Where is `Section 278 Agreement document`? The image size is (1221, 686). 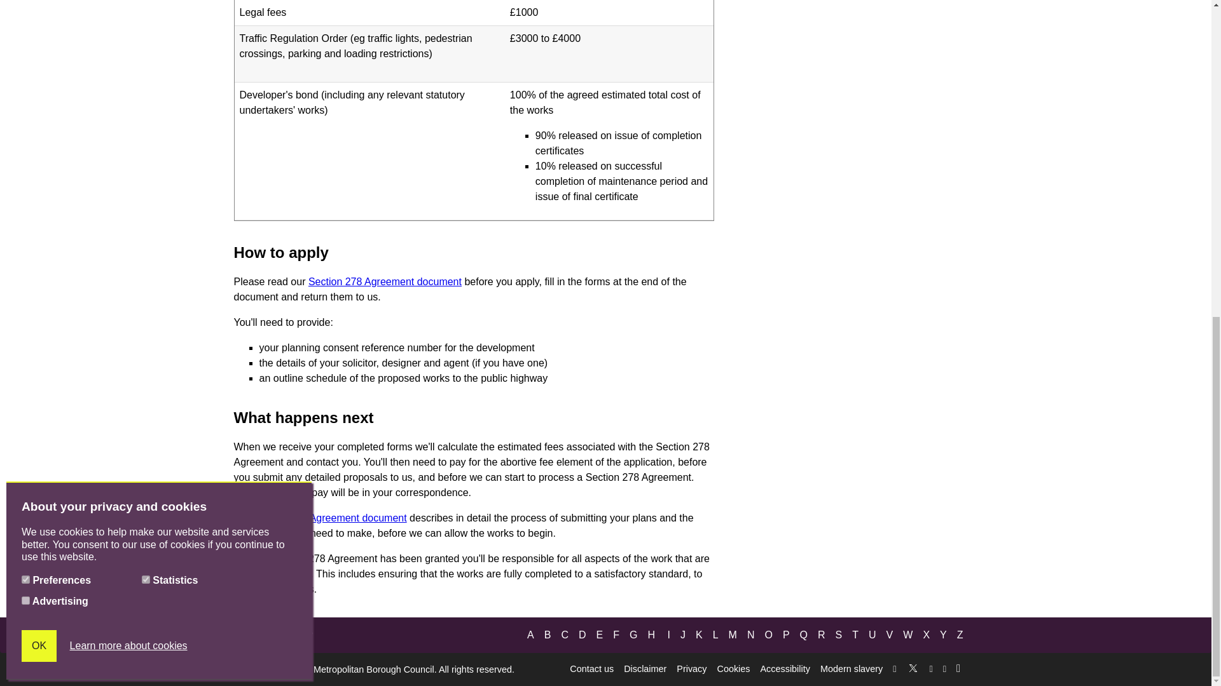
Section 278 Agreement document is located at coordinates (385, 282).